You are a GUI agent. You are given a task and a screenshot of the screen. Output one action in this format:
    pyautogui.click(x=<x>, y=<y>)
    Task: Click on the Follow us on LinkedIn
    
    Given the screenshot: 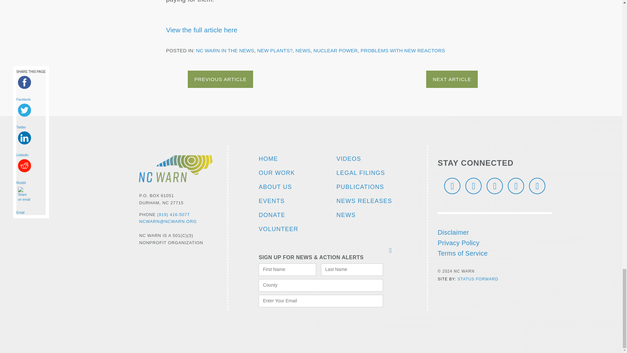 What is the action you would take?
    pyautogui.click(x=473, y=186)
    